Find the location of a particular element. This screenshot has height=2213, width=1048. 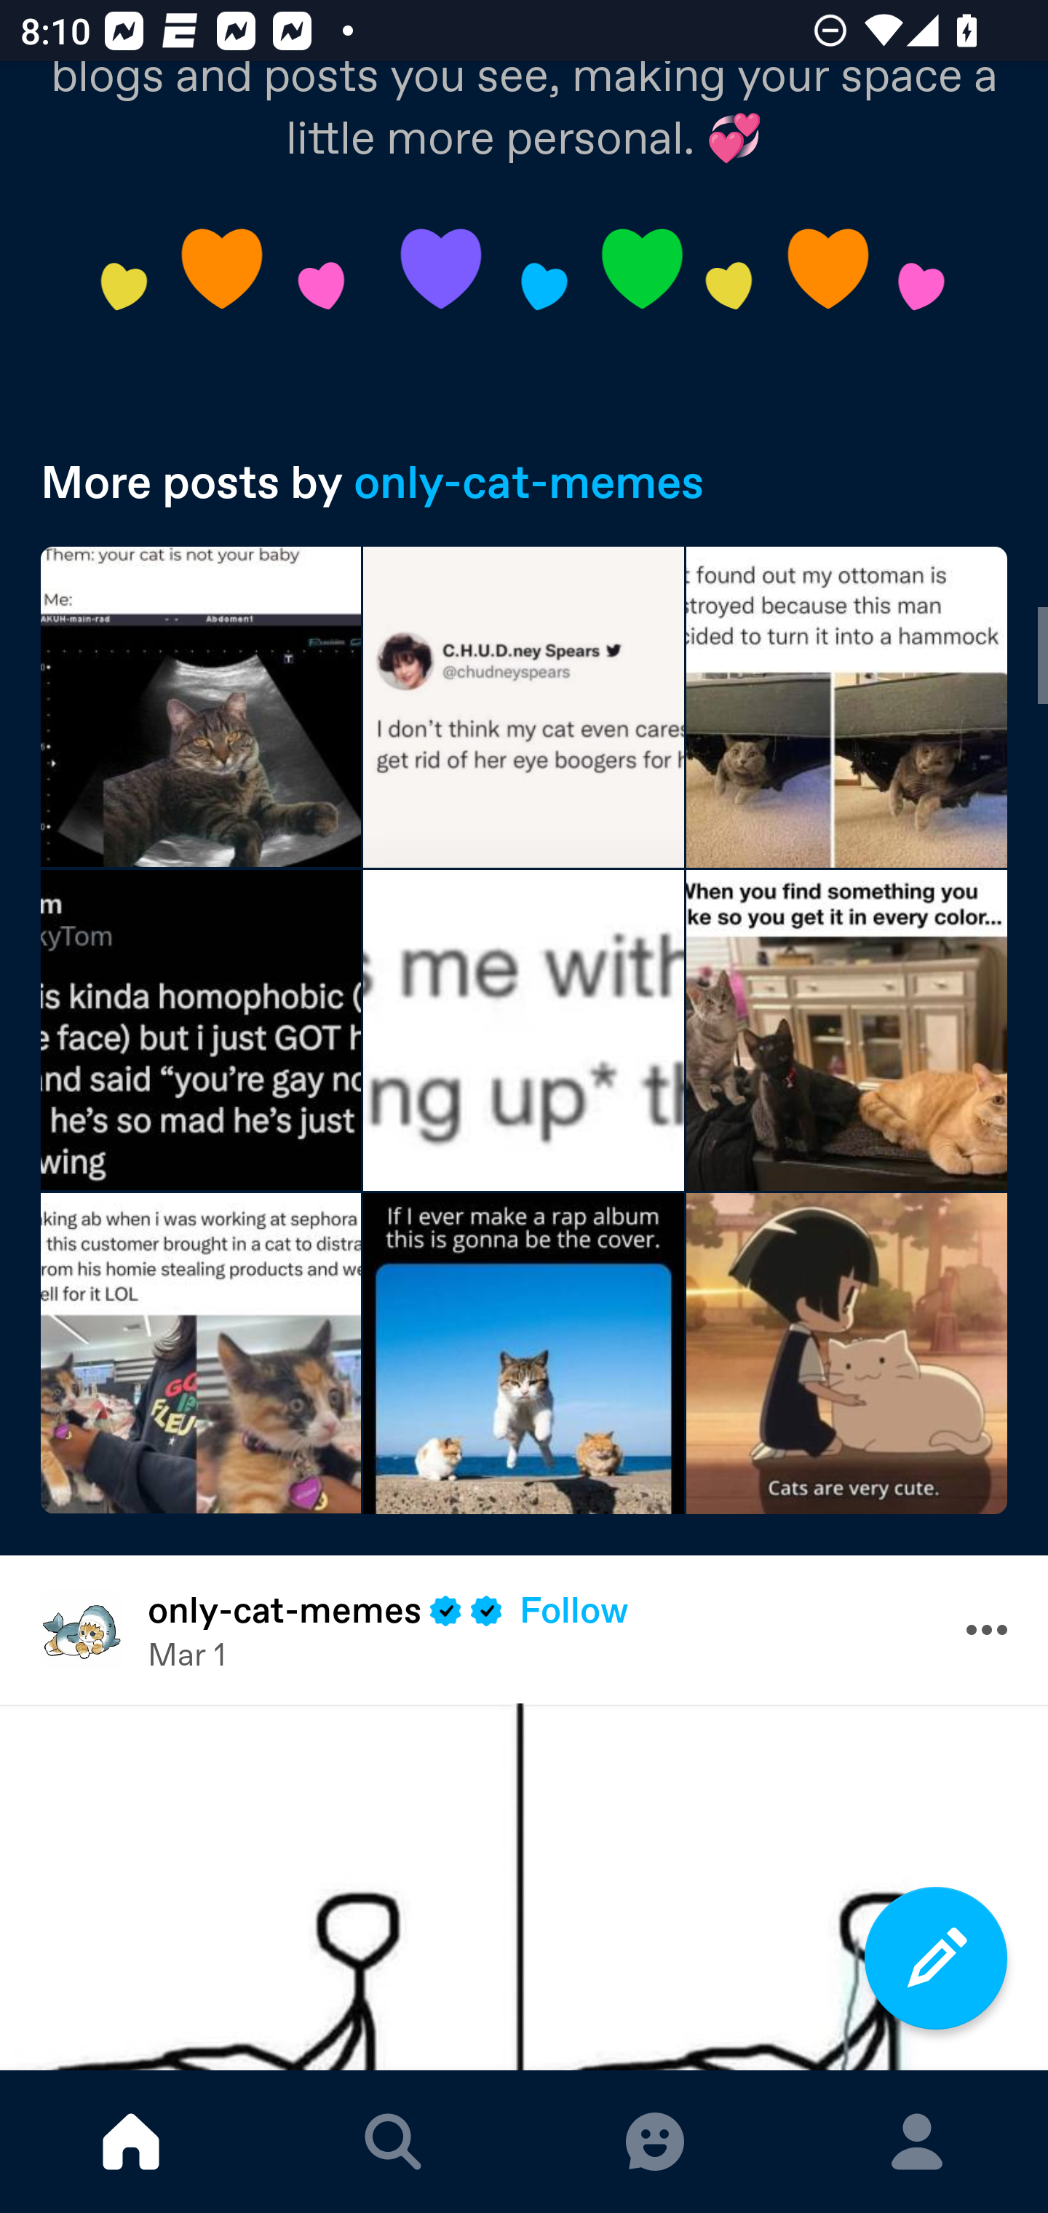

ACCOUNT is located at coordinates (917, 2142).